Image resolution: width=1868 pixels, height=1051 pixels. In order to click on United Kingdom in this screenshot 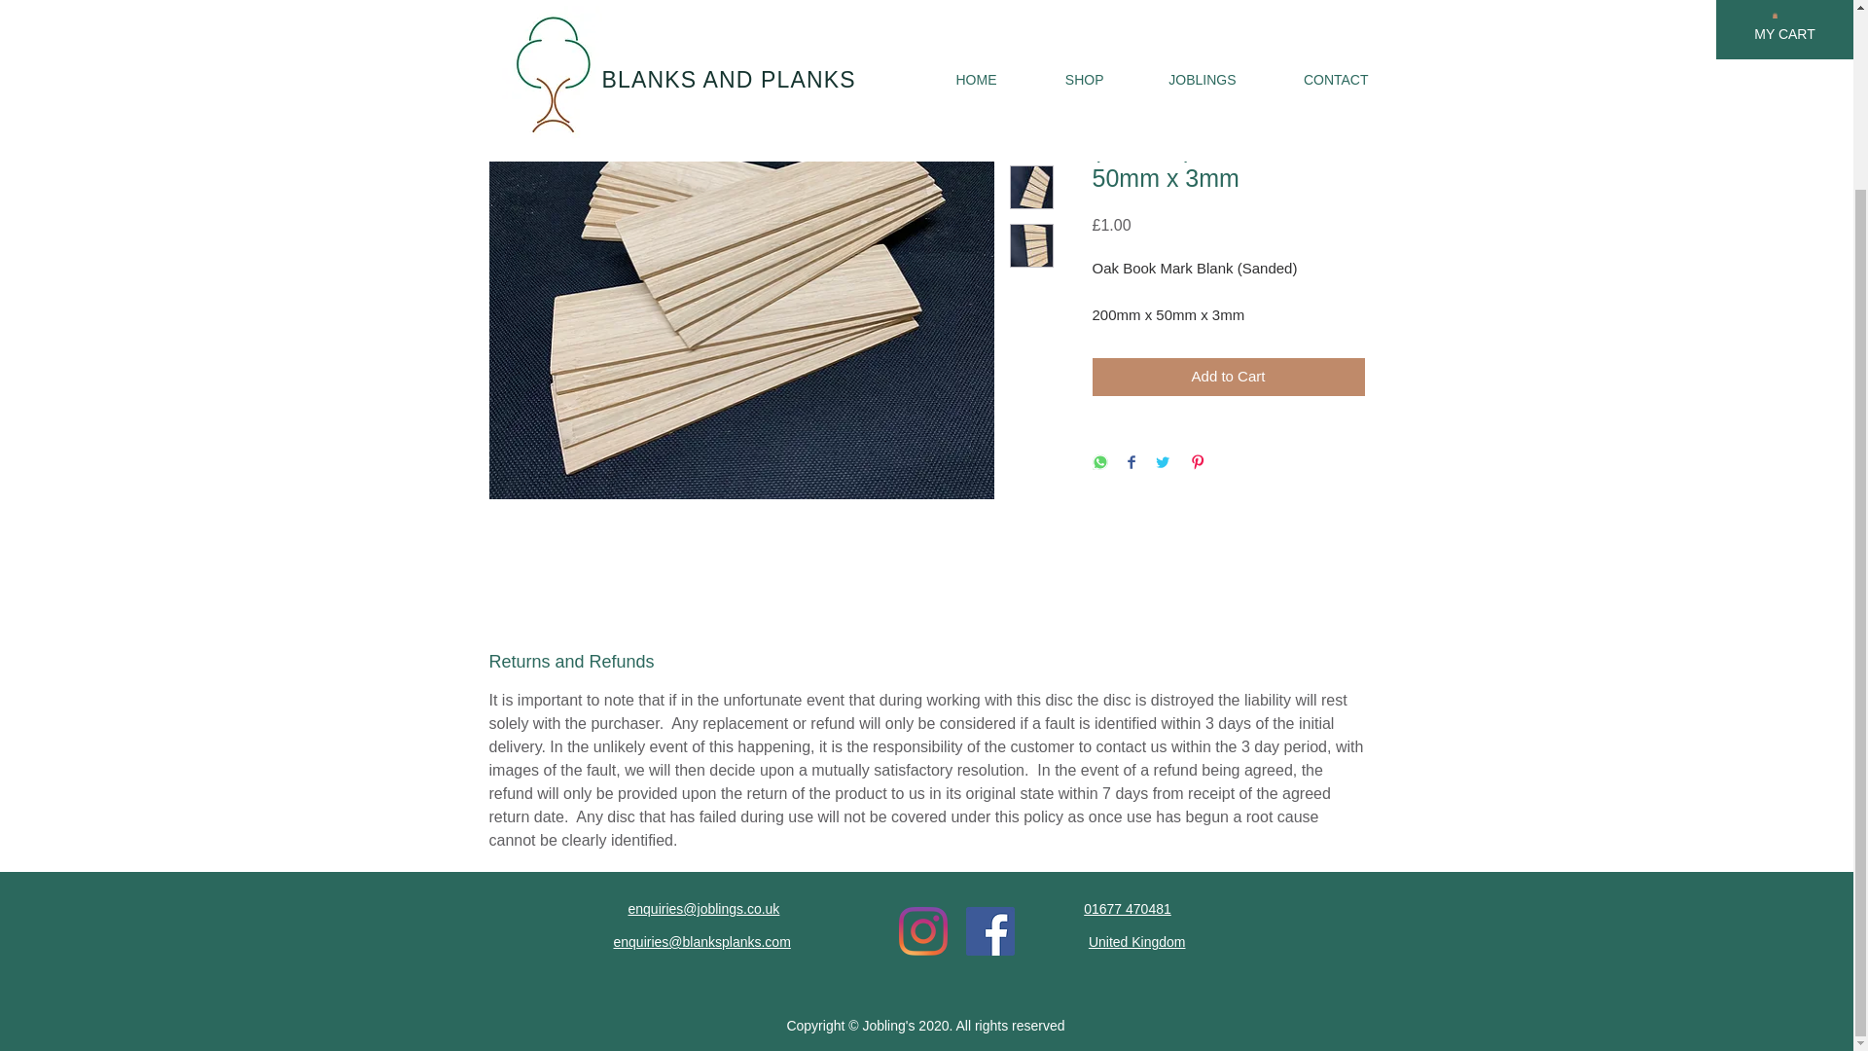, I will do `click(1137, 942)`.